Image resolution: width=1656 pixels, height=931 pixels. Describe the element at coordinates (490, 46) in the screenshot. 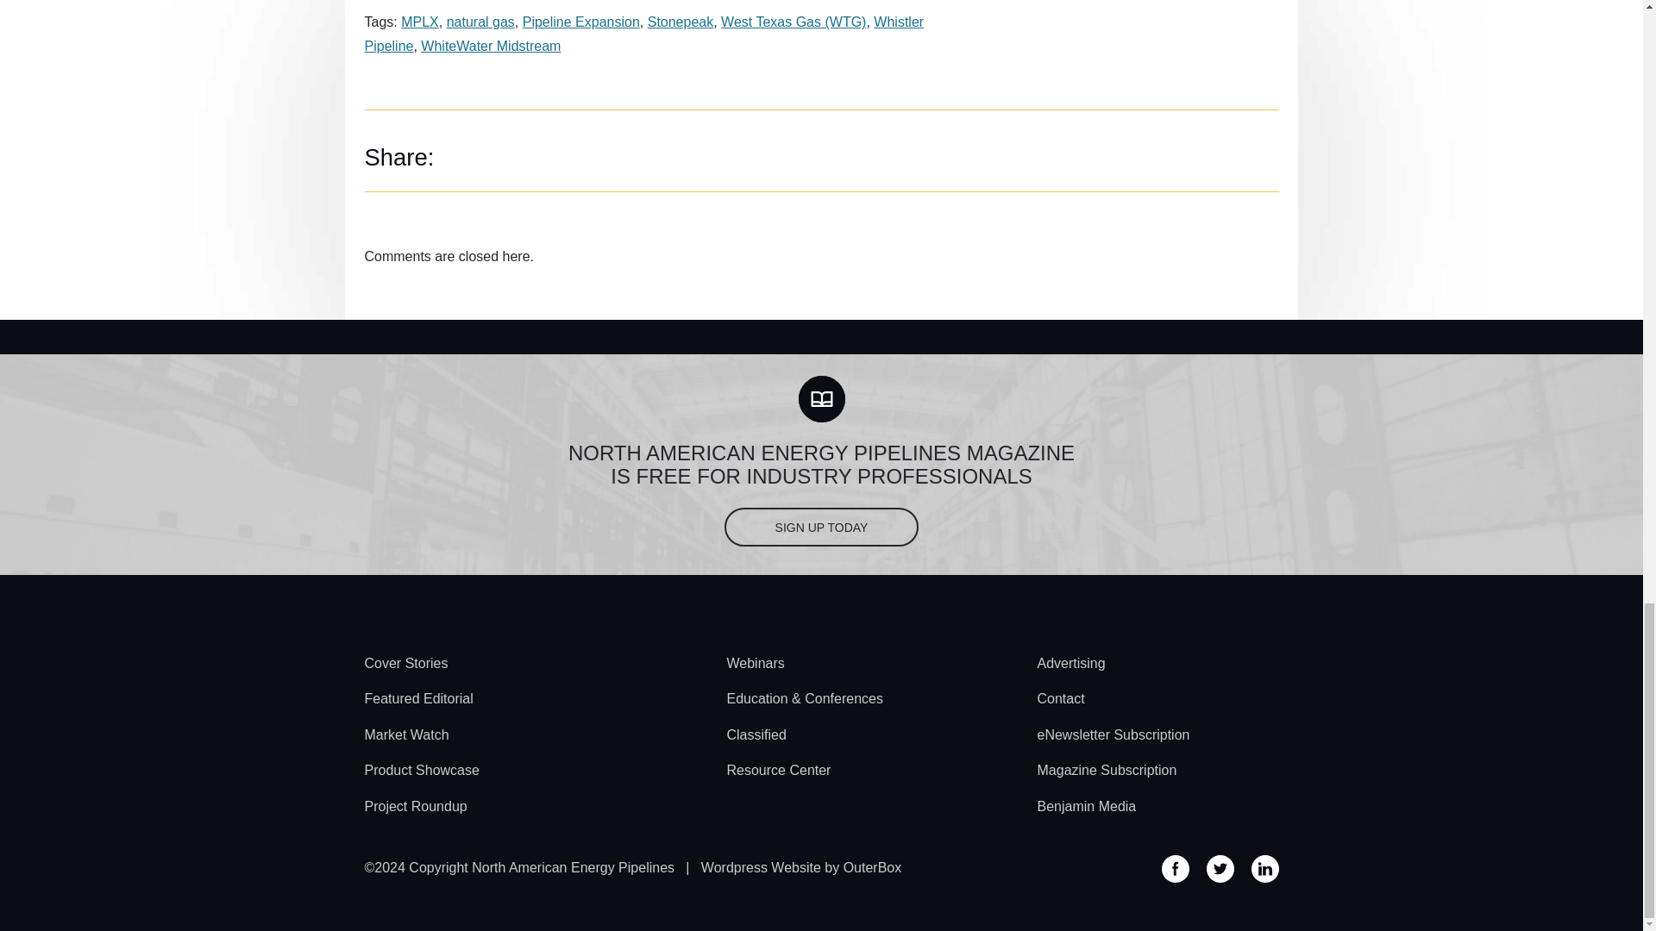

I see `WhiteWater Midstream` at that location.